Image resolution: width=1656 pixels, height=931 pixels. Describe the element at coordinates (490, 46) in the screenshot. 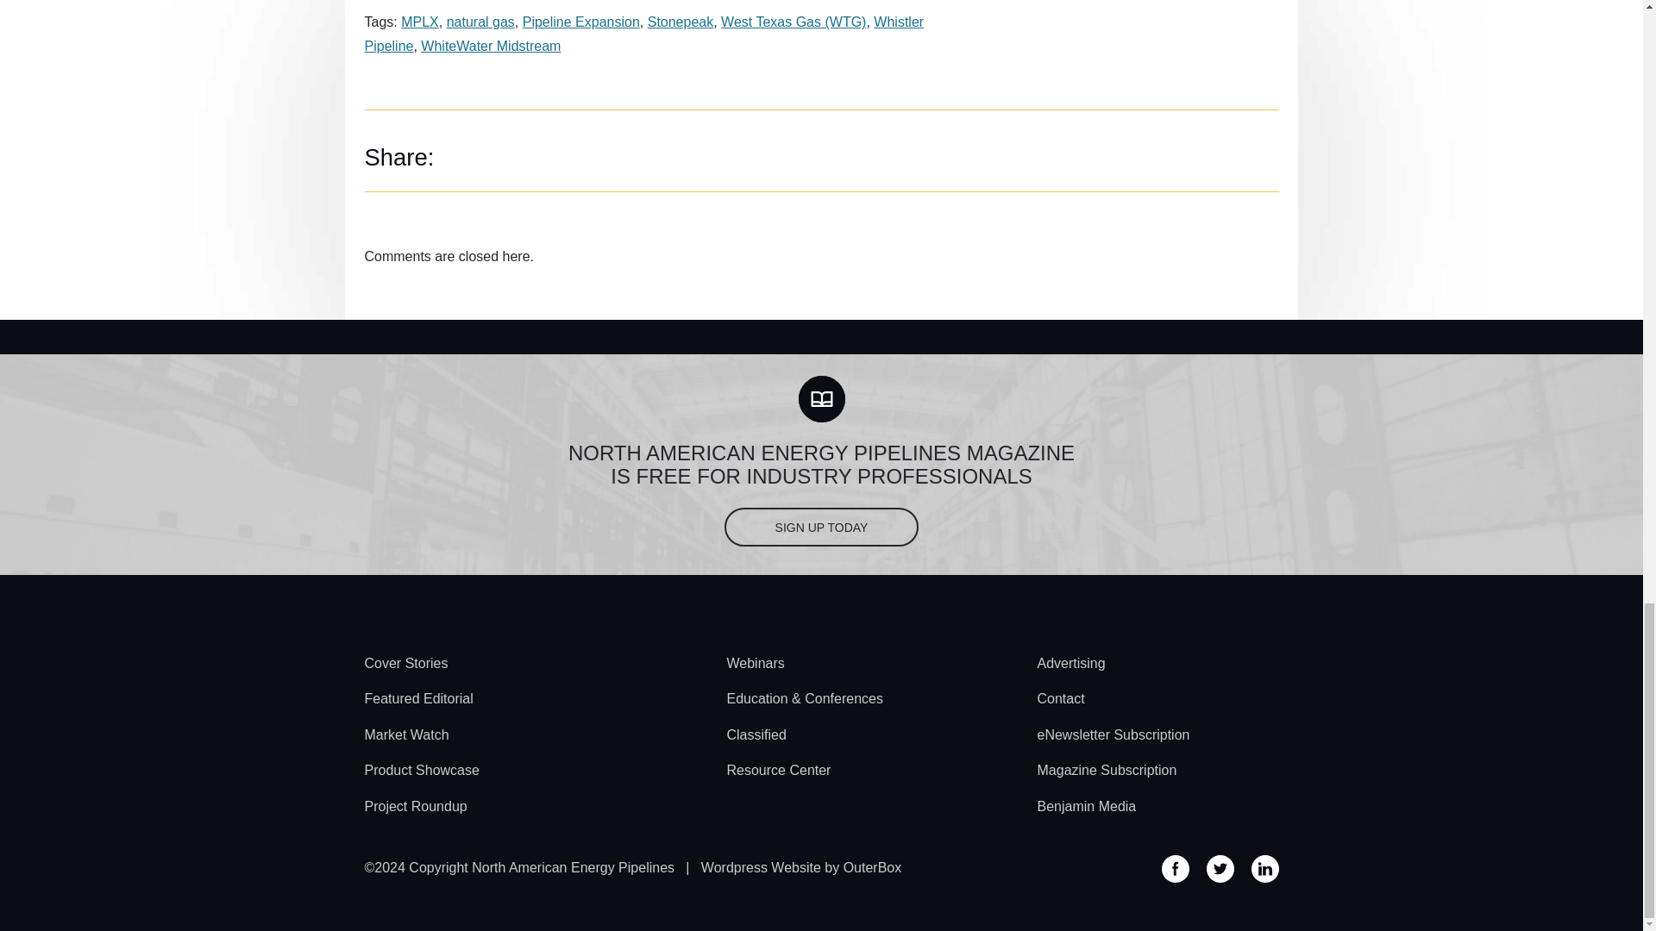

I see `WhiteWater Midstream` at that location.